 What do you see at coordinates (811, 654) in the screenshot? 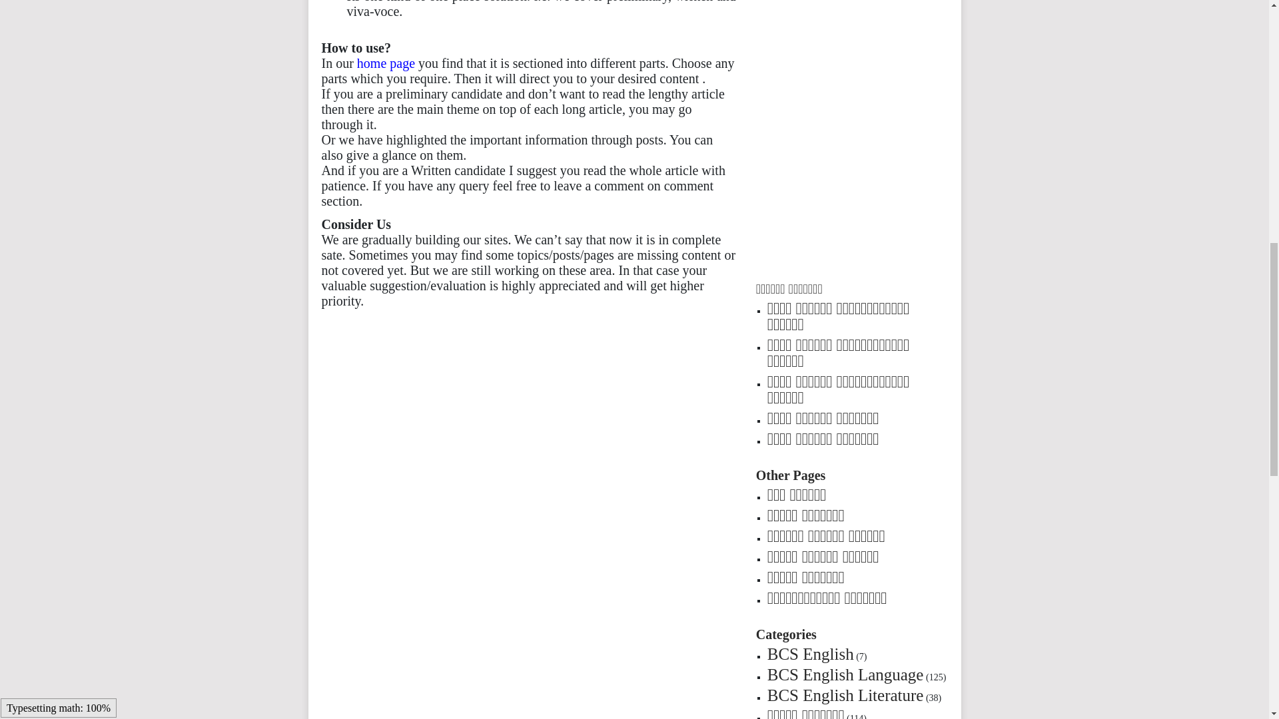
I see `BCS English` at bounding box center [811, 654].